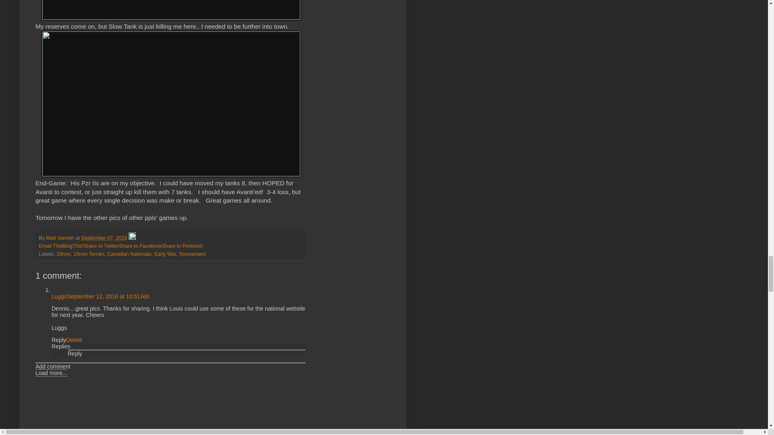  I want to click on Share to Pinterest, so click(182, 246).